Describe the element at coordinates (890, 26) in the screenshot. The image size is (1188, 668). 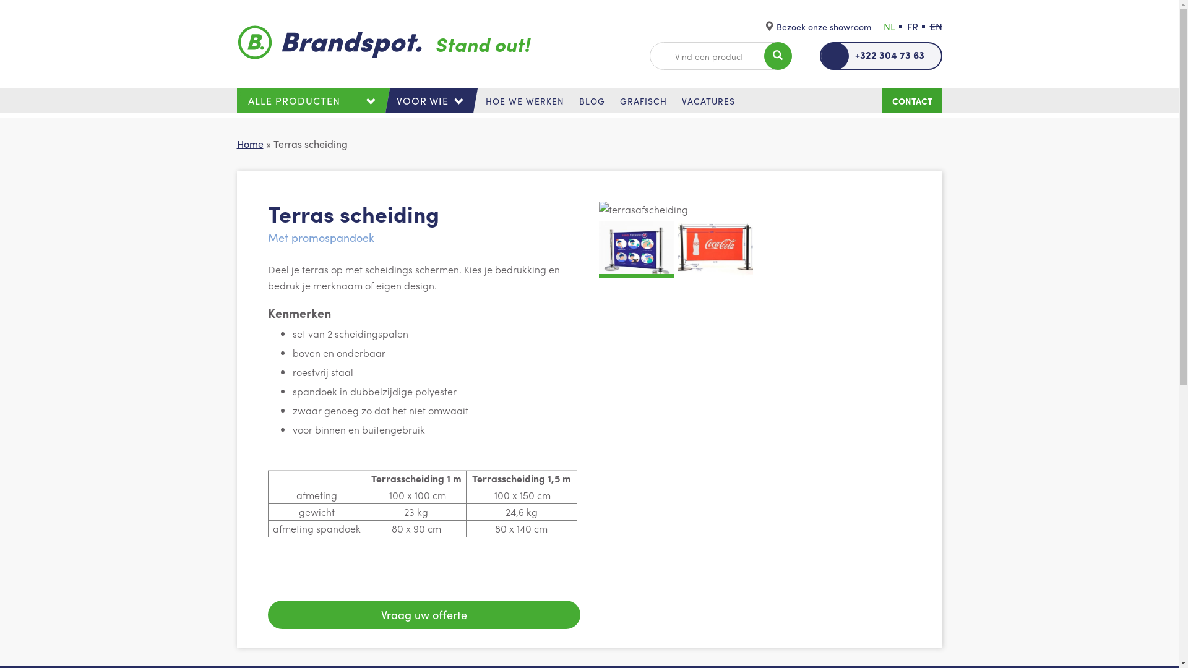
I see `NL` at that location.